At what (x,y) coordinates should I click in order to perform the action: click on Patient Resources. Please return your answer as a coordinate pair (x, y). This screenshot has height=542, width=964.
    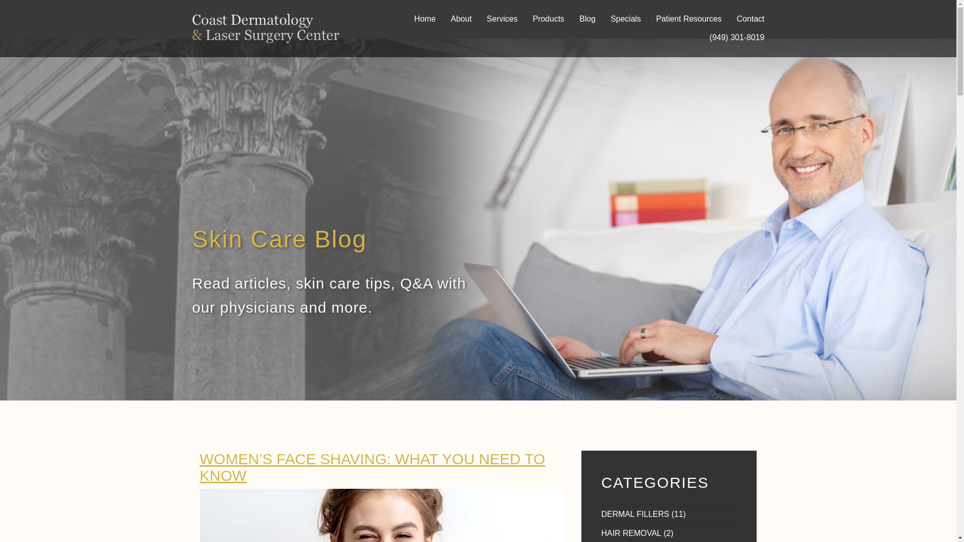
    Looking at the image, I should click on (689, 19).